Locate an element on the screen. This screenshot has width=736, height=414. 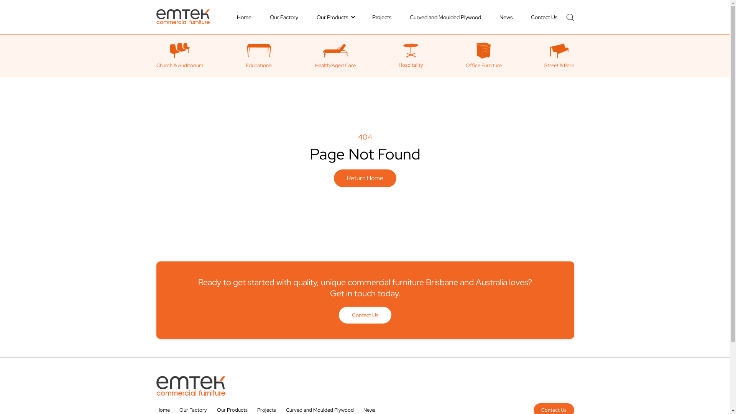
Our Factory is located at coordinates (193, 410).